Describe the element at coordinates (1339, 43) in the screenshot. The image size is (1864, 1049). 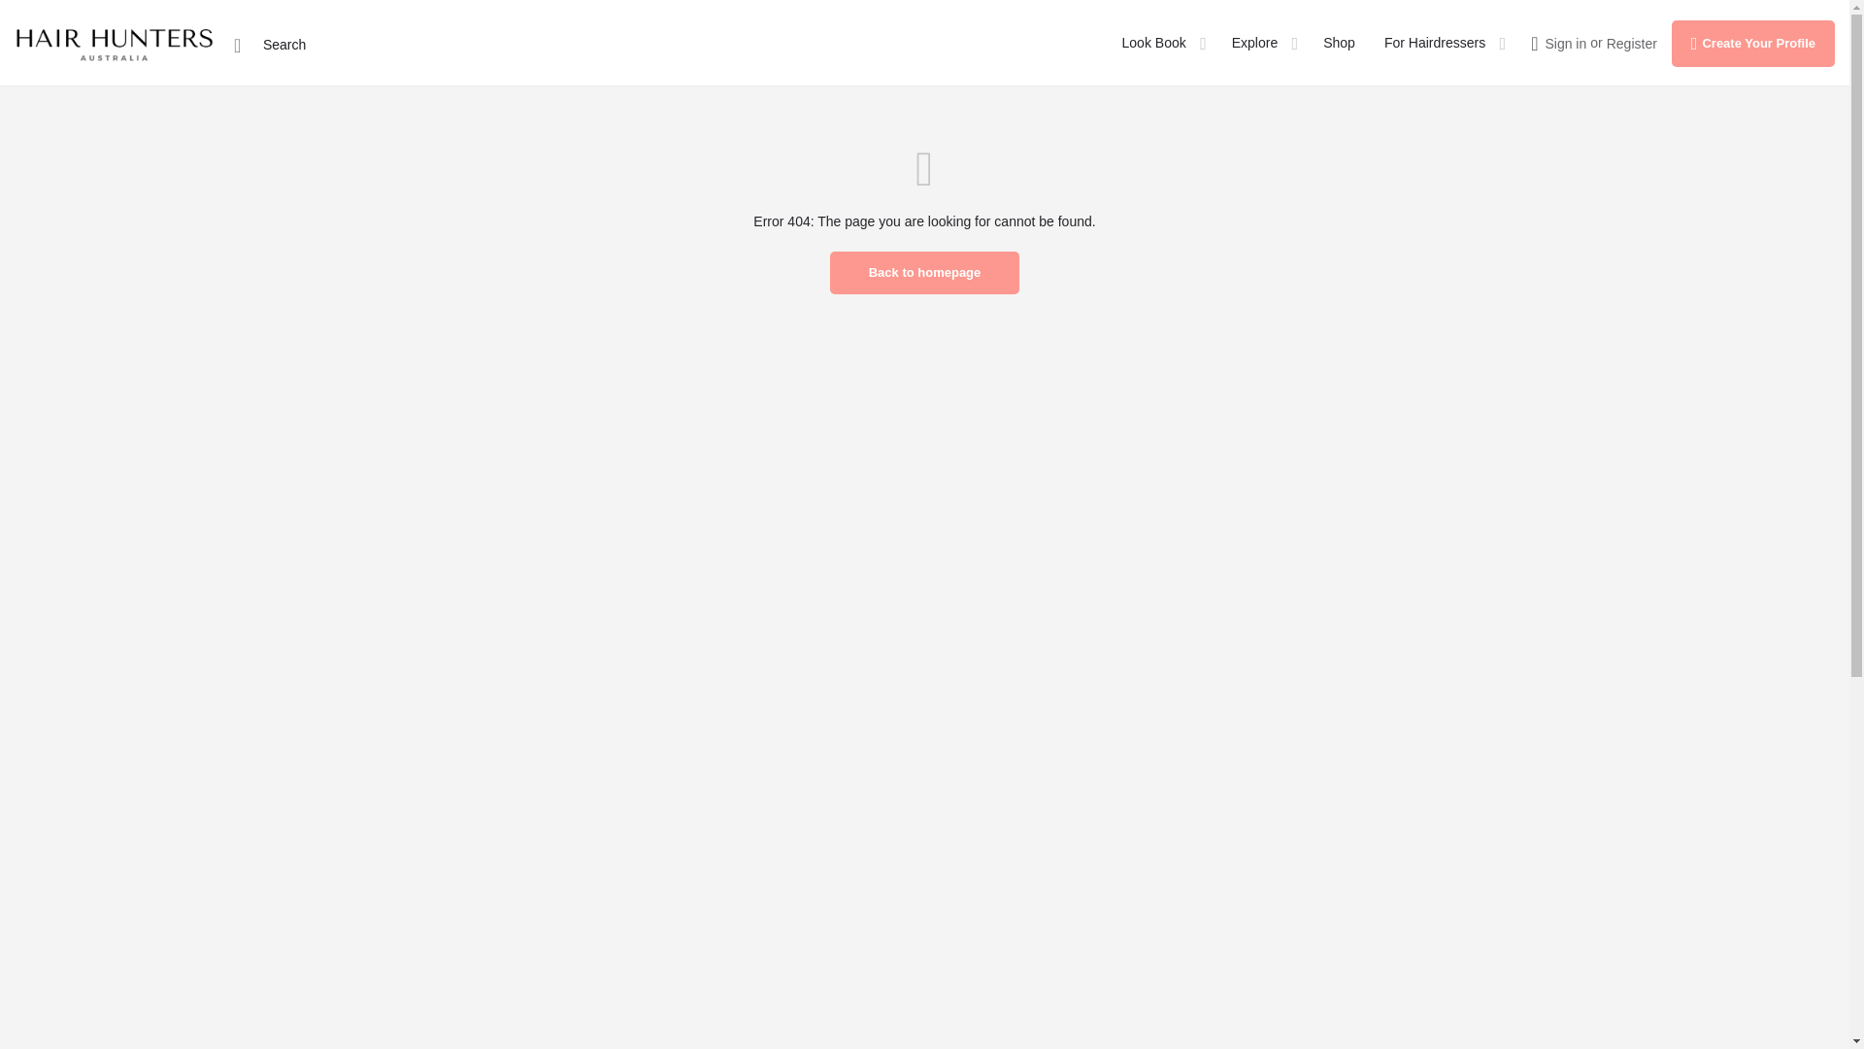
I see `Shop` at that location.